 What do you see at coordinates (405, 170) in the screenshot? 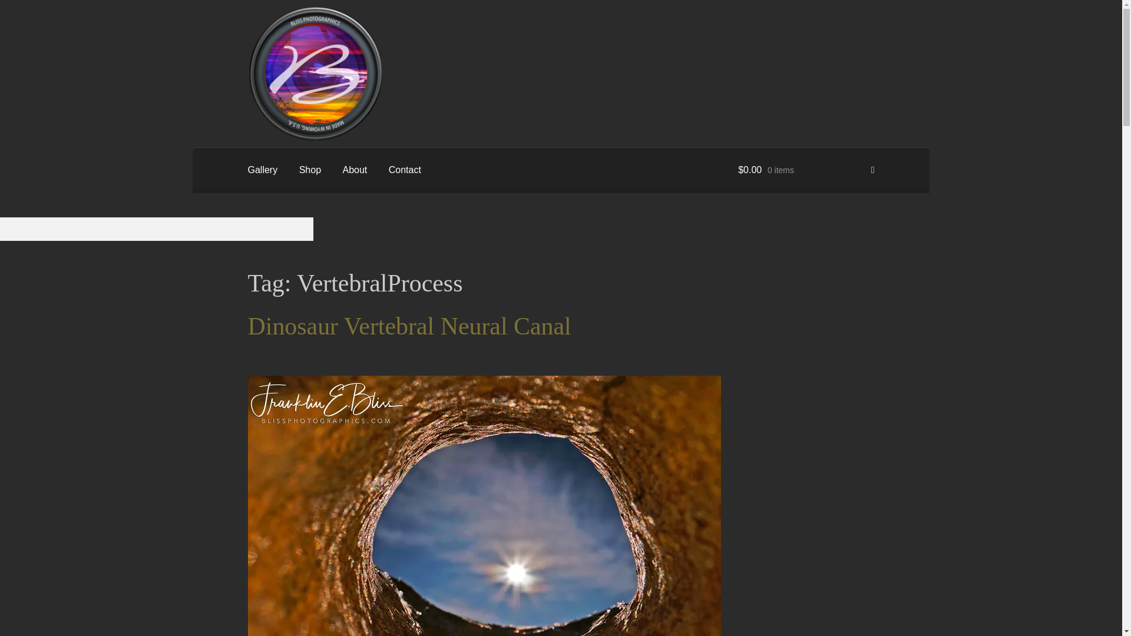
I see `Contact` at bounding box center [405, 170].